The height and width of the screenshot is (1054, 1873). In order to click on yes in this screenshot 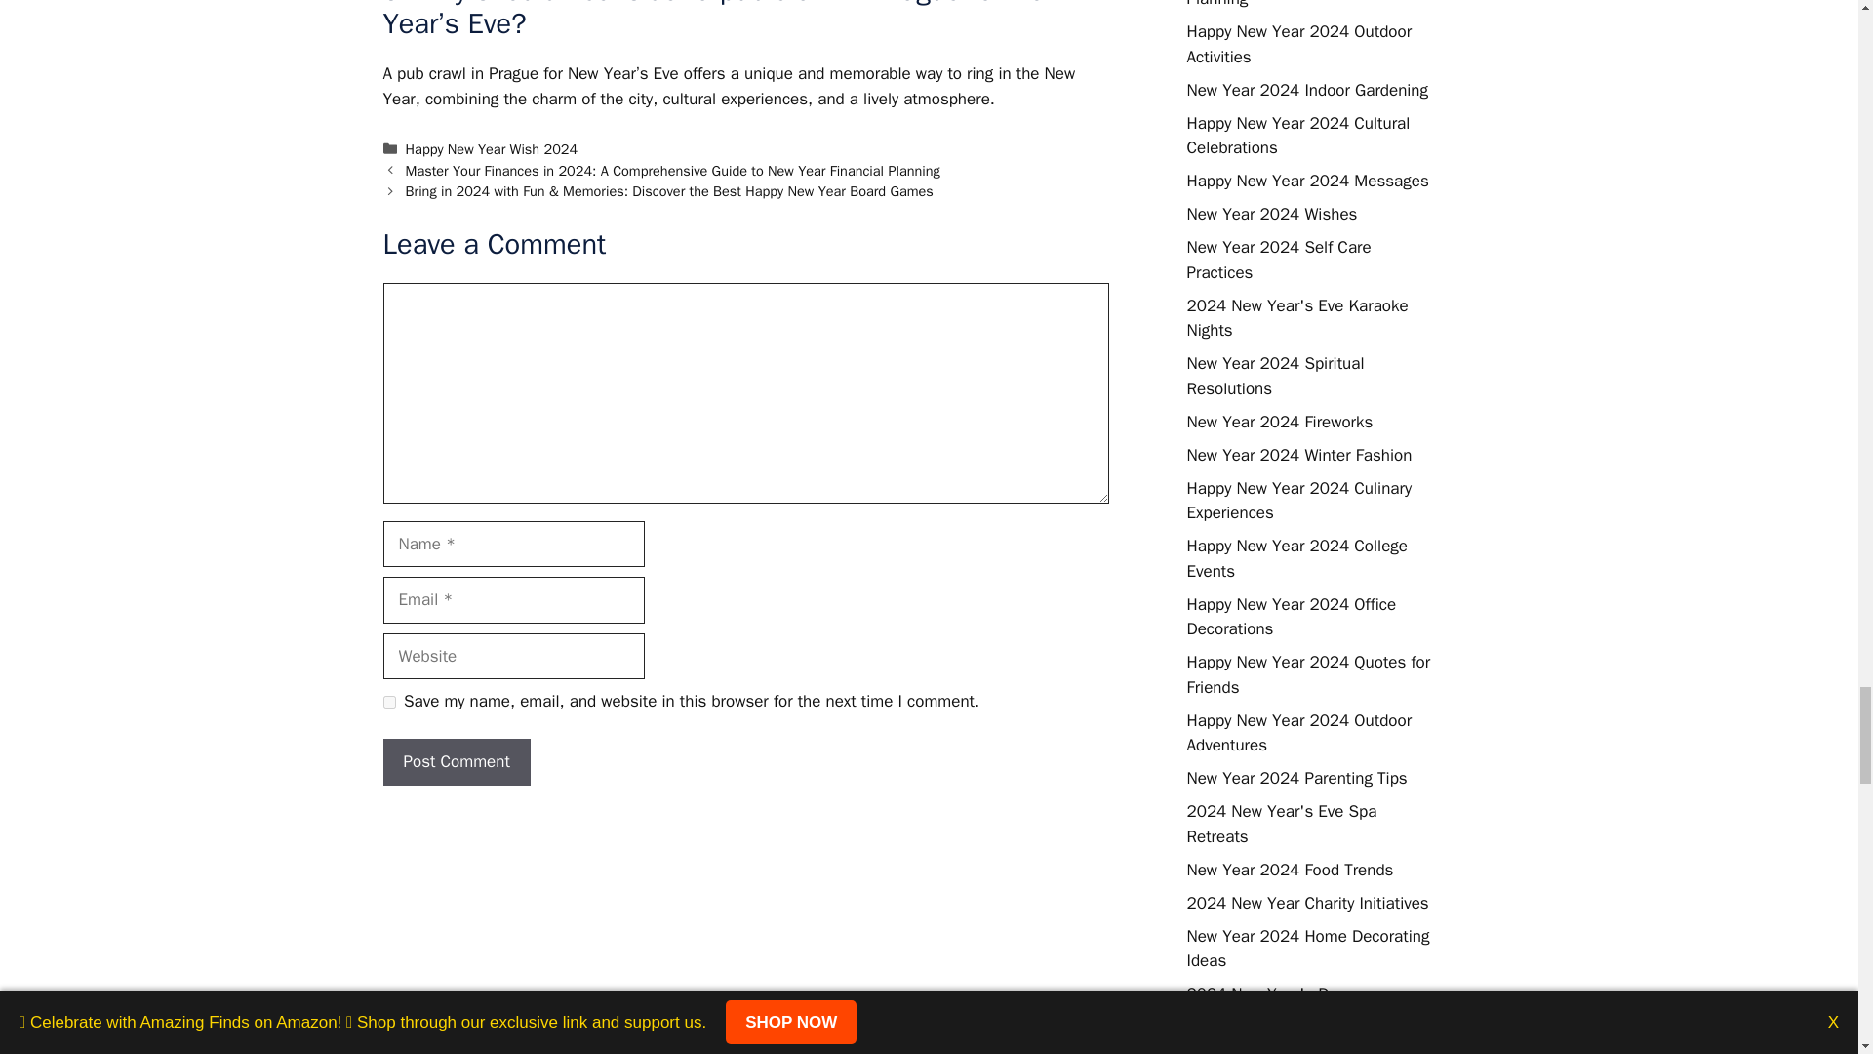, I will do `click(388, 701)`.